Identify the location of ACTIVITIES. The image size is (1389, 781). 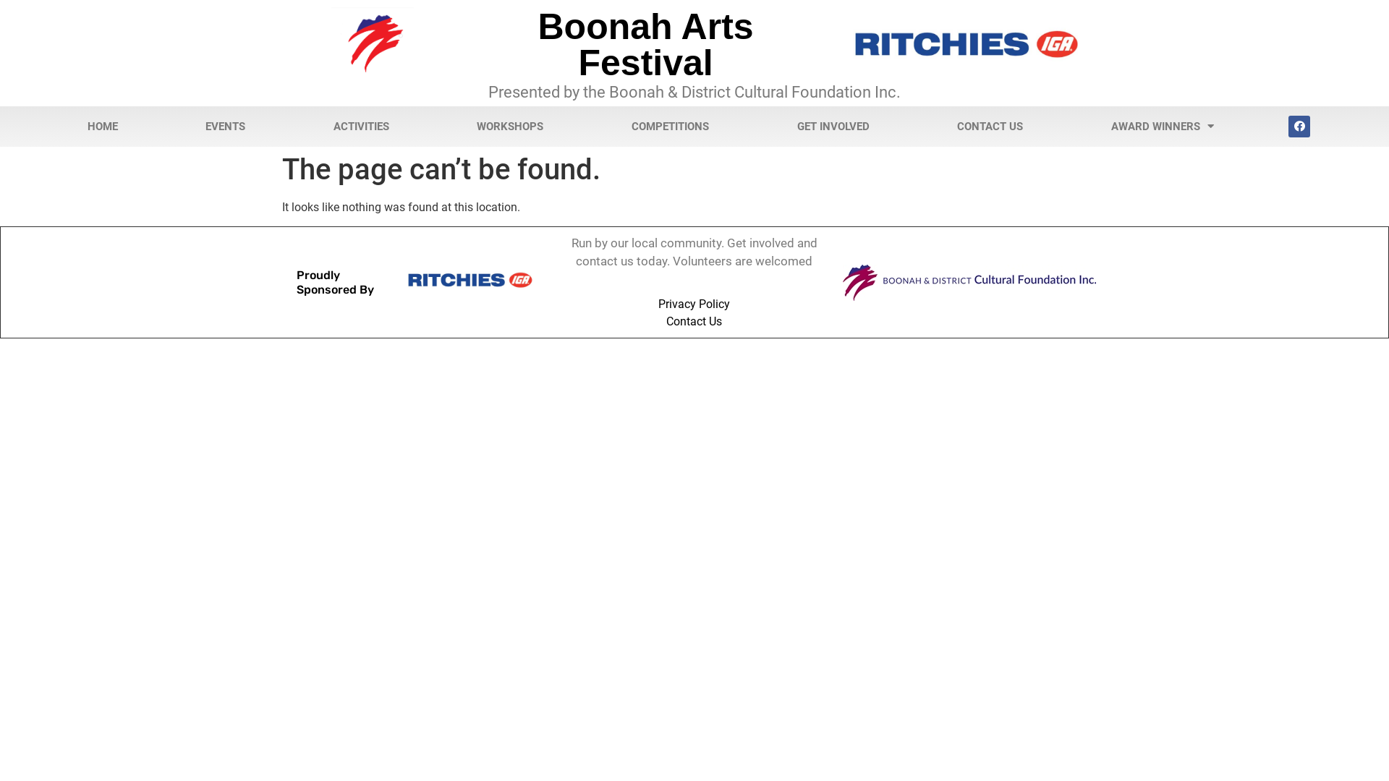
(362, 127).